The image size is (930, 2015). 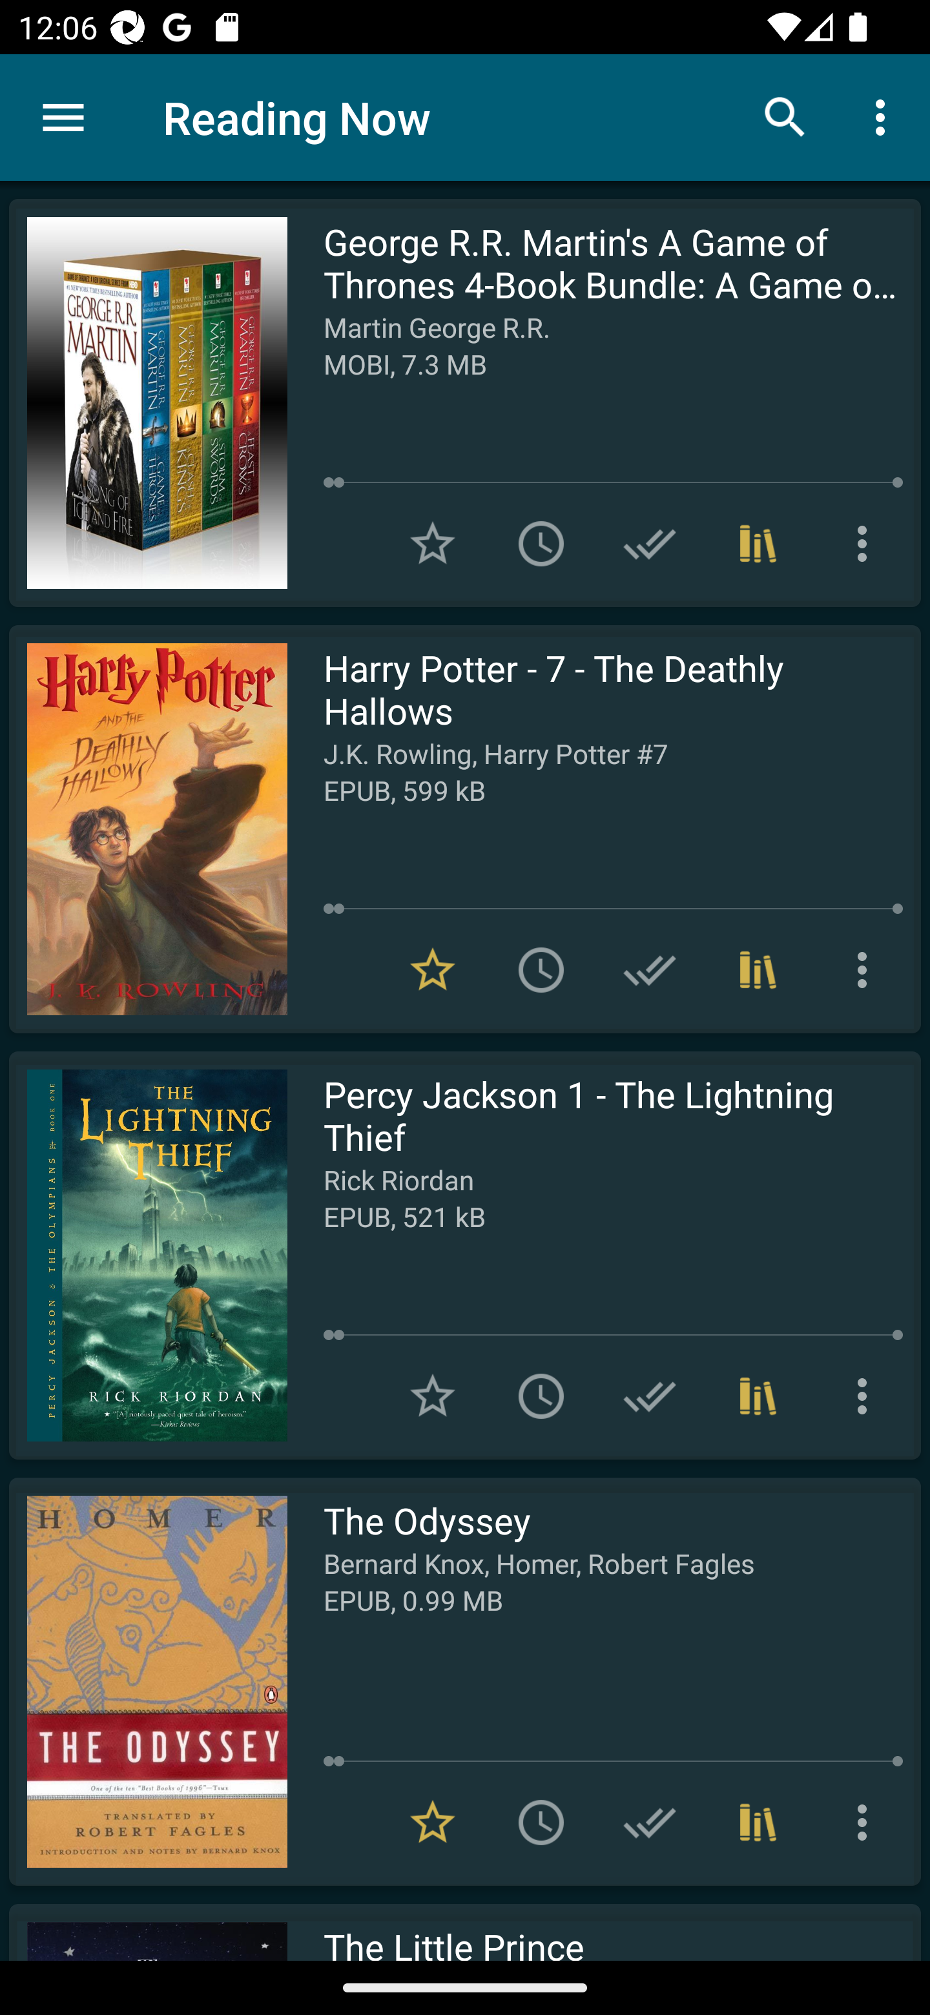 I want to click on Collections (1), so click(x=758, y=969).